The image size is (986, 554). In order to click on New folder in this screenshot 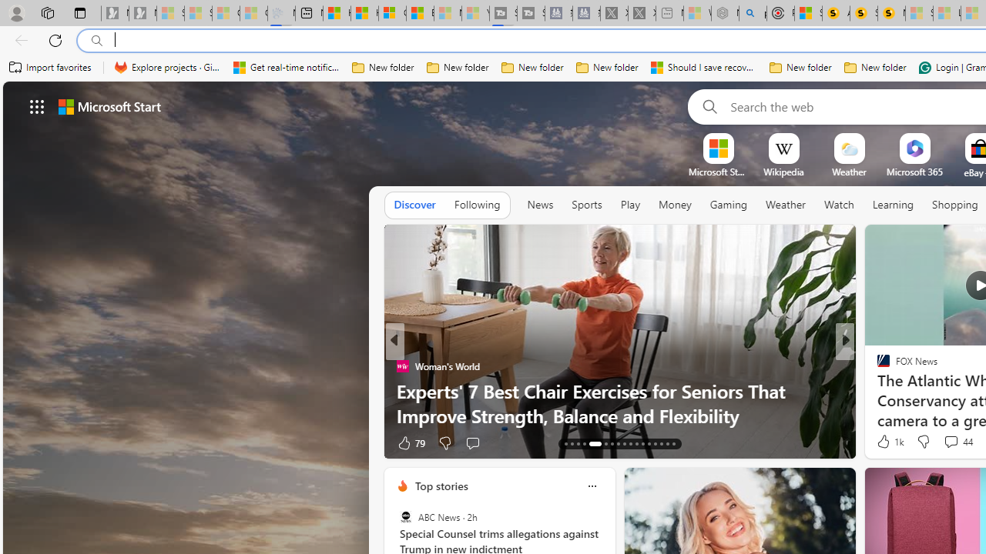, I will do `click(875, 68)`.